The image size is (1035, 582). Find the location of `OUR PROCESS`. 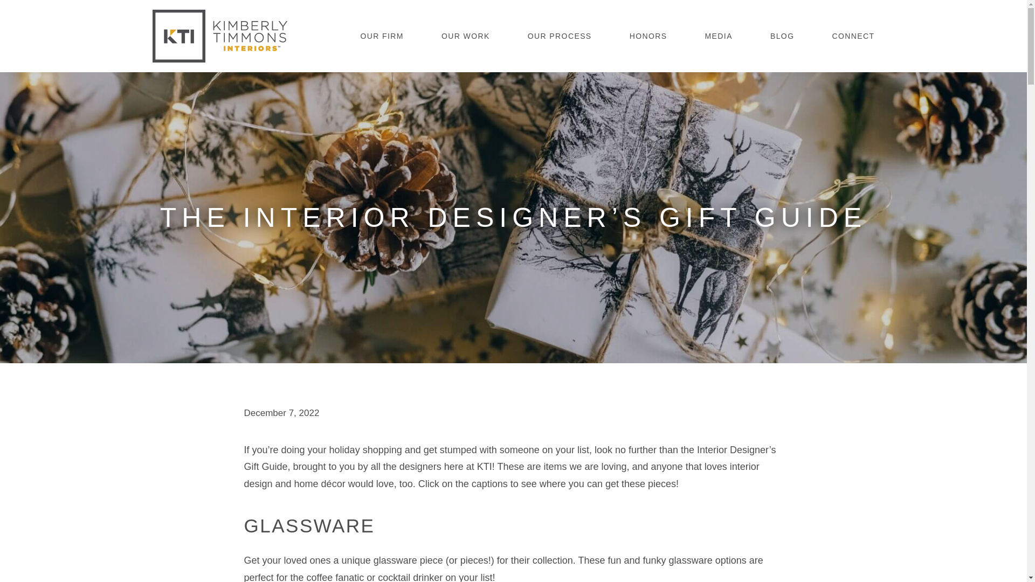

OUR PROCESS is located at coordinates (560, 36).